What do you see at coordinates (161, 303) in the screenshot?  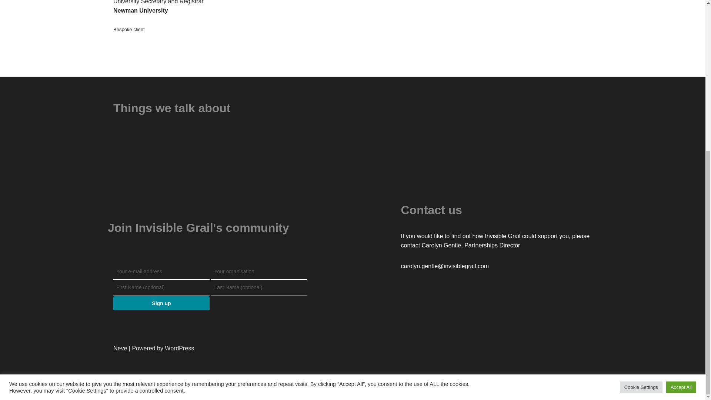 I see `Sign up` at bounding box center [161, 303].